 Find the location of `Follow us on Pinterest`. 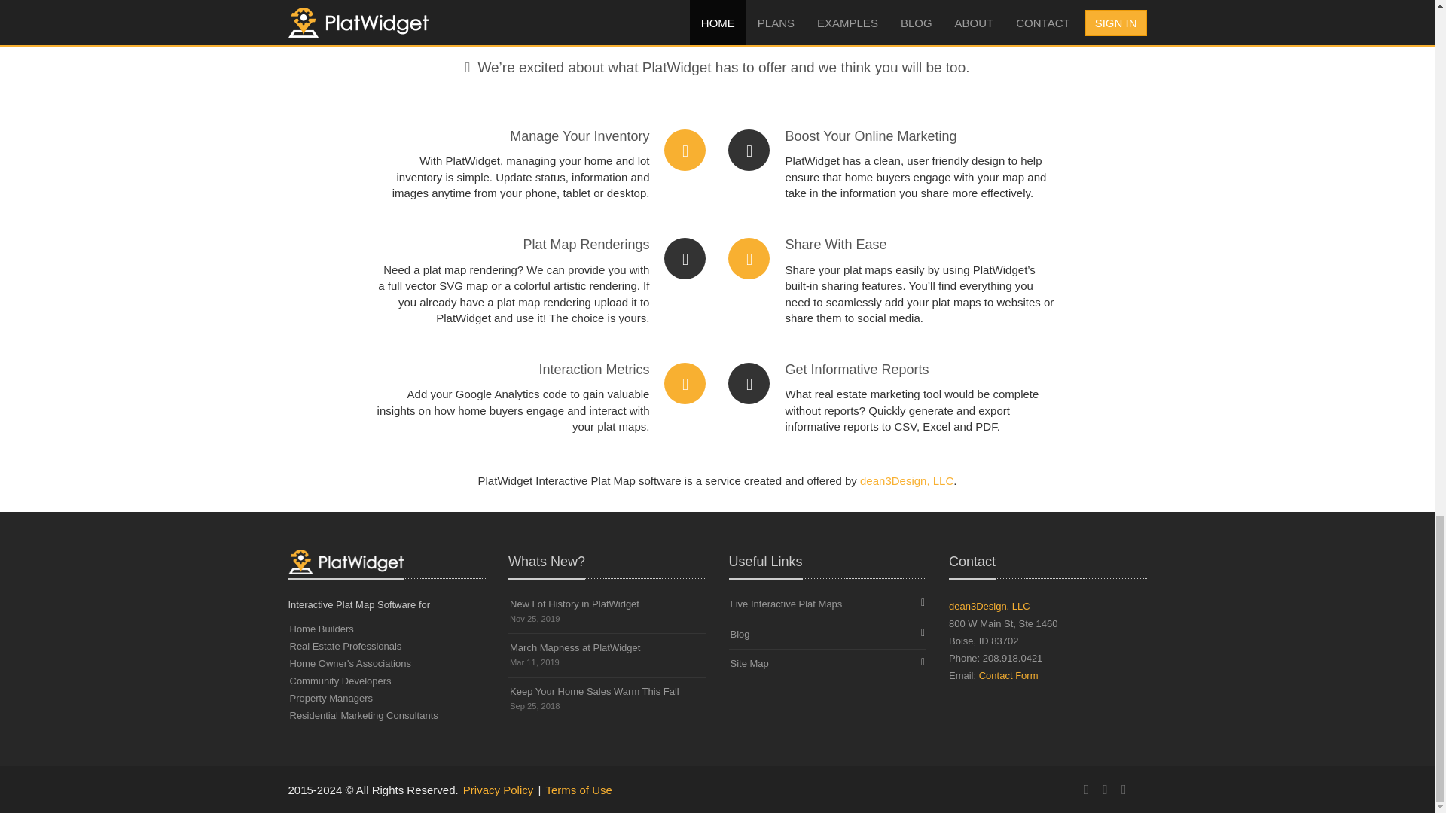

Follow us on Pinterest is located at coordinates (498, 790).